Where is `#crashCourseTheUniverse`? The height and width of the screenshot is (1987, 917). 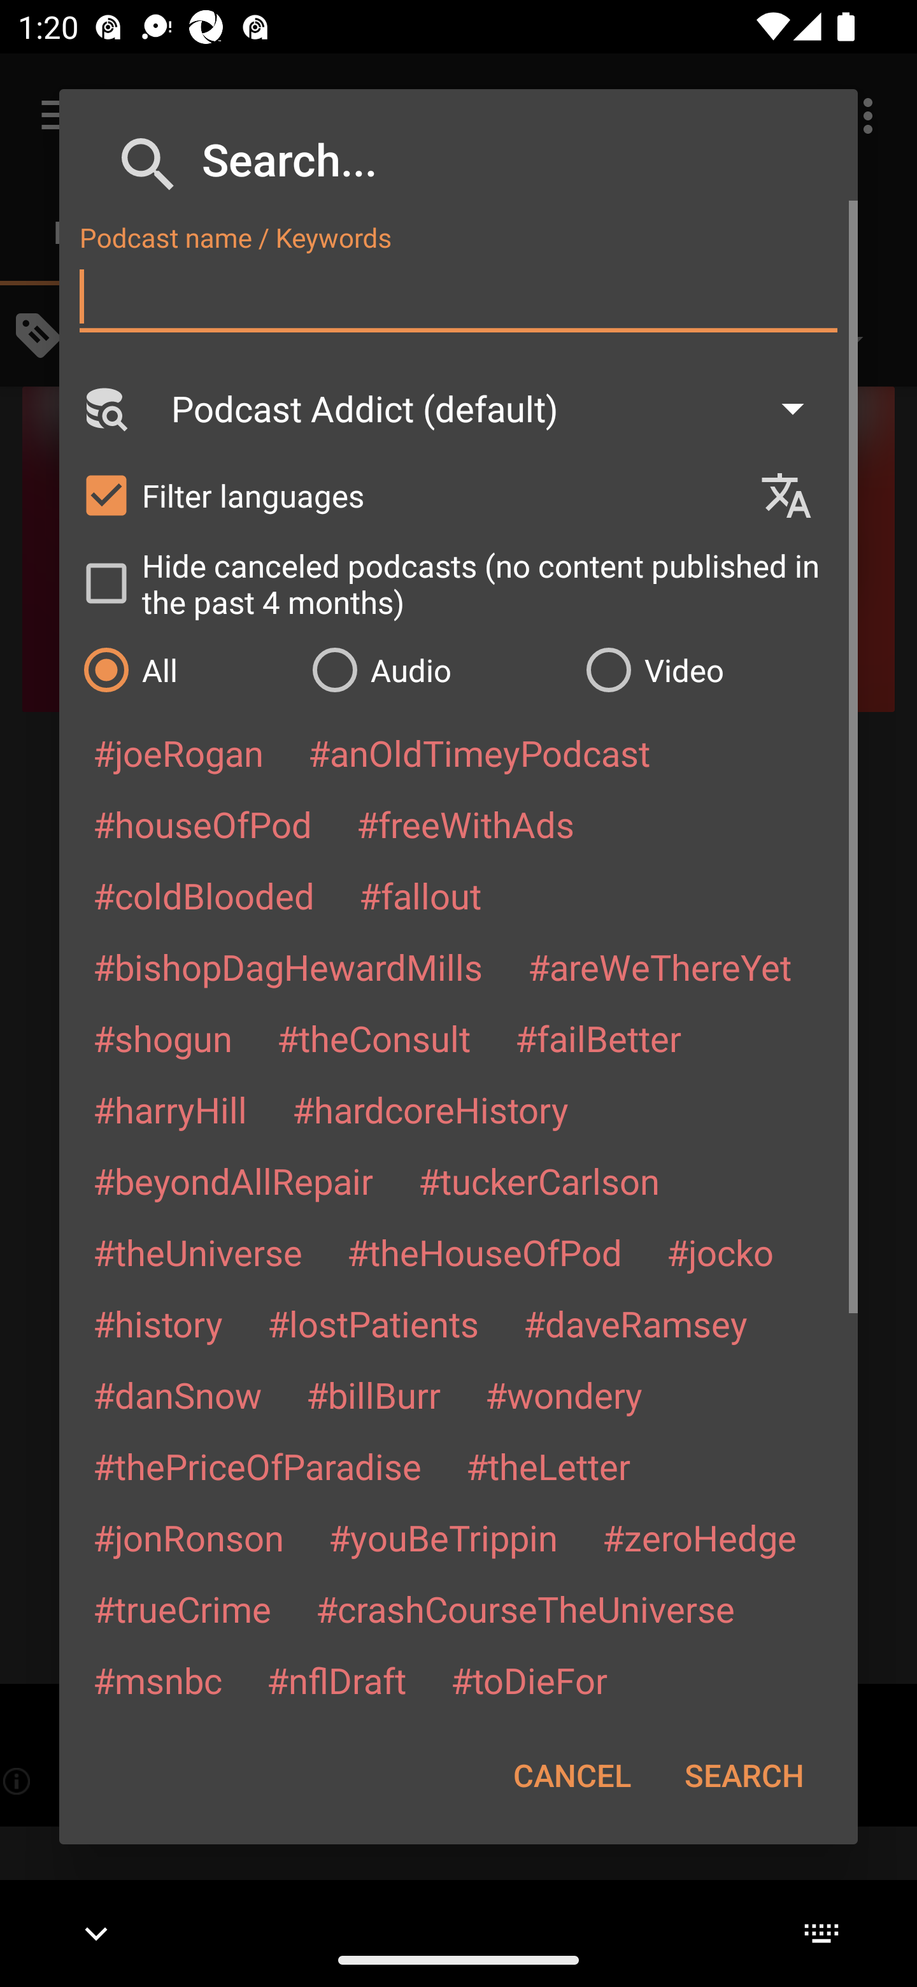
#crashCourseTheUniverse is located at coordinates (525, 1608).